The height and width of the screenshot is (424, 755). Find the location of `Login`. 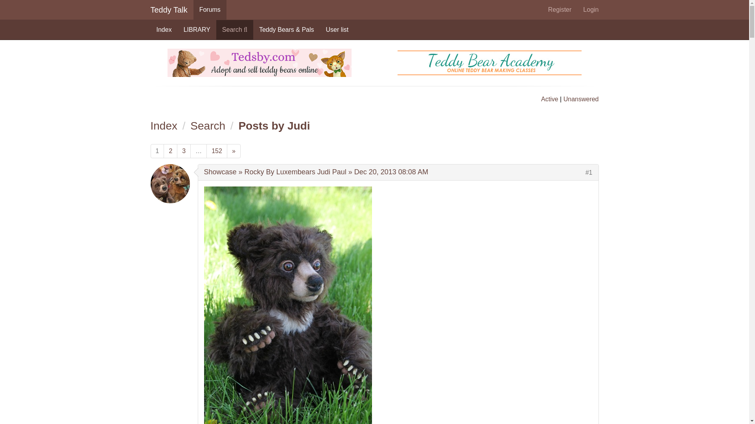

Login is located at coordinates (591, 9).